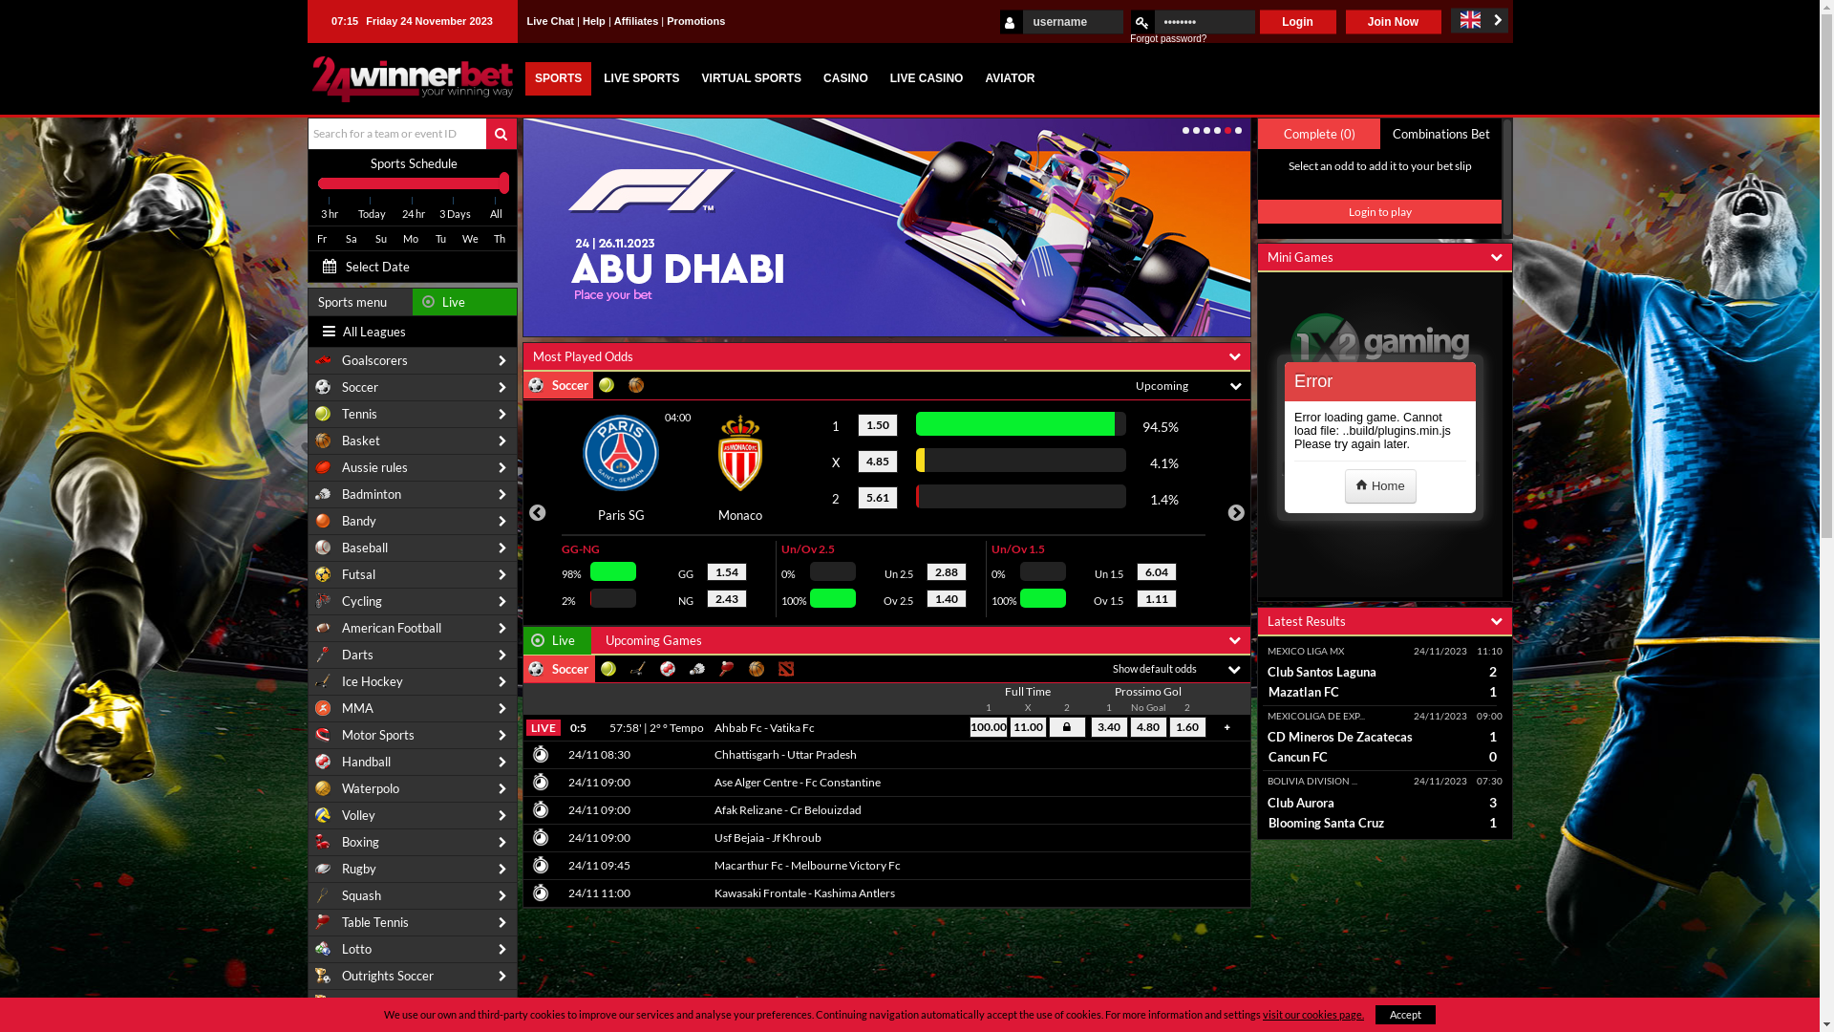 The height and width of the screenshot is (1032, 1834). Describe the element at coordinates (412, 870) in the screenshot. I see `Rugby` at that location.